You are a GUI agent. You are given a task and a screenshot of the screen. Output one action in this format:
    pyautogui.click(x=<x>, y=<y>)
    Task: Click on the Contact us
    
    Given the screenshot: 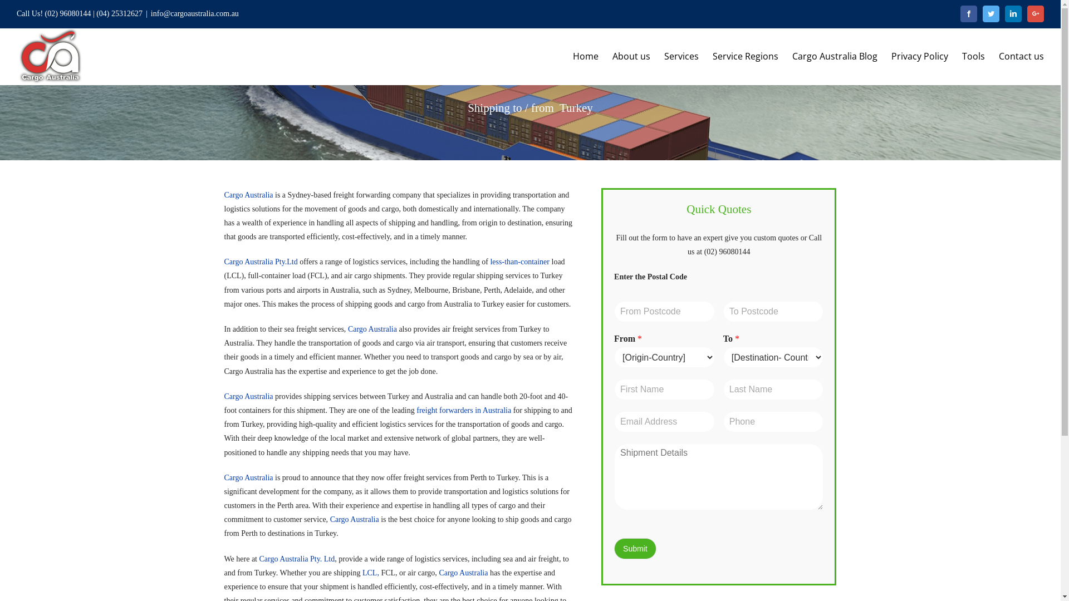 What is the action you would take?
    pyautogui.click(x=1021, y=57)
    